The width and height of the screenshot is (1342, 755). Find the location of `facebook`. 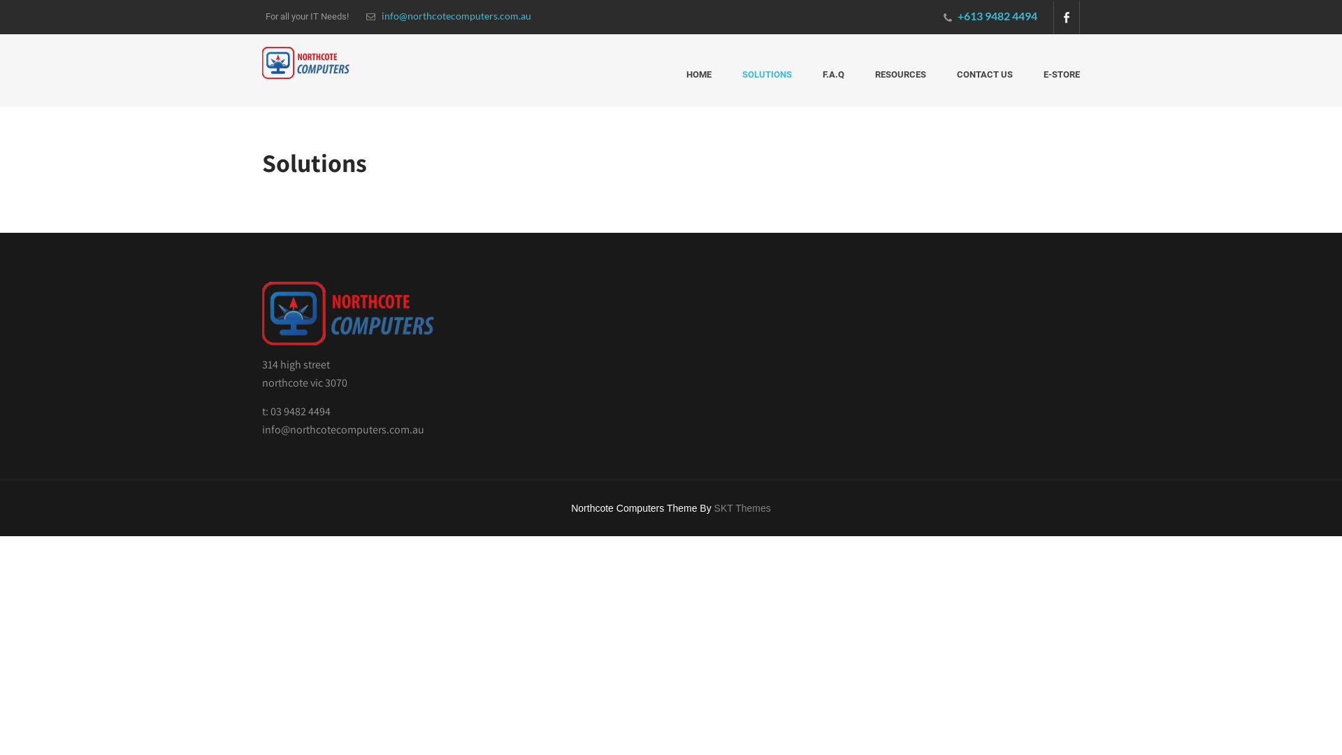

facebook is located at coordinates (1067, 17).